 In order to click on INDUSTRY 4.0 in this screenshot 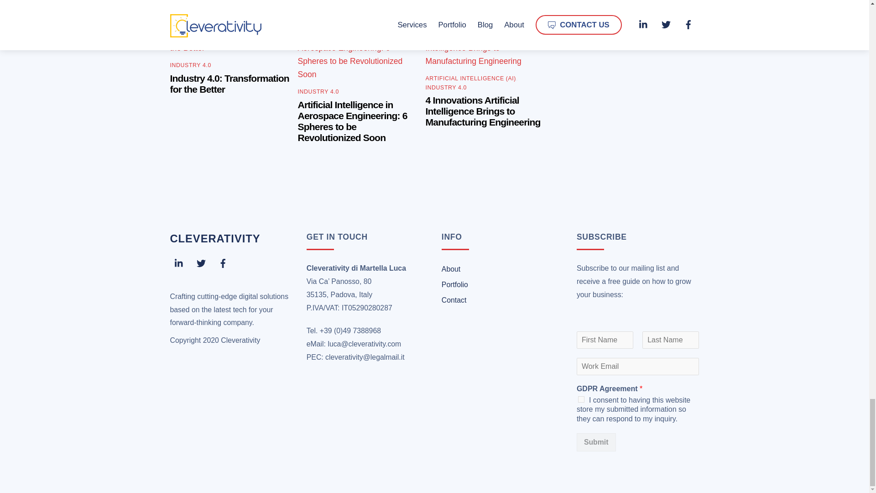, I will do `click(446, 87)`.